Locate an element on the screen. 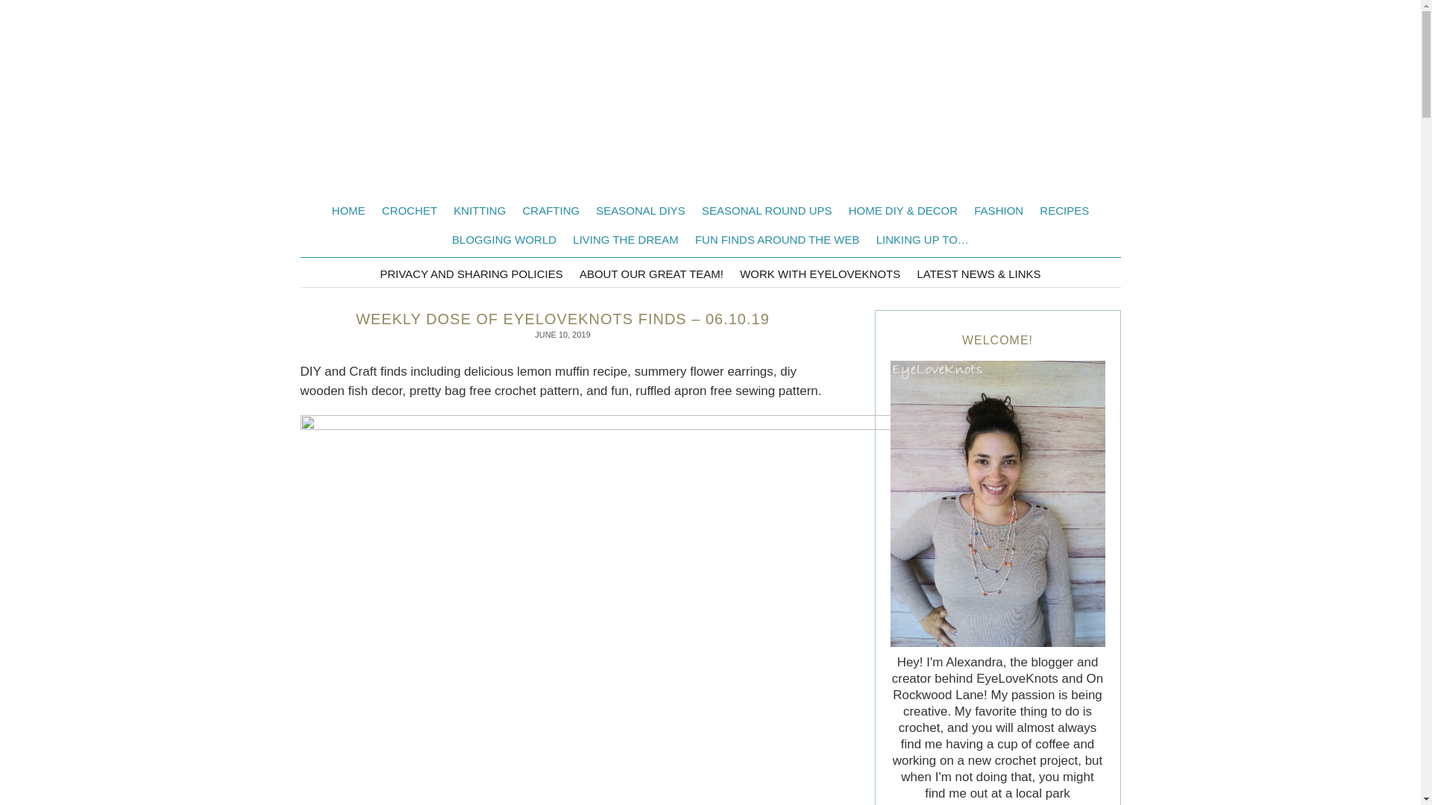 The height and width of the screenshot is (805, 1432). SEASONAL ROUND UPS is located at coordinates (767, 210).